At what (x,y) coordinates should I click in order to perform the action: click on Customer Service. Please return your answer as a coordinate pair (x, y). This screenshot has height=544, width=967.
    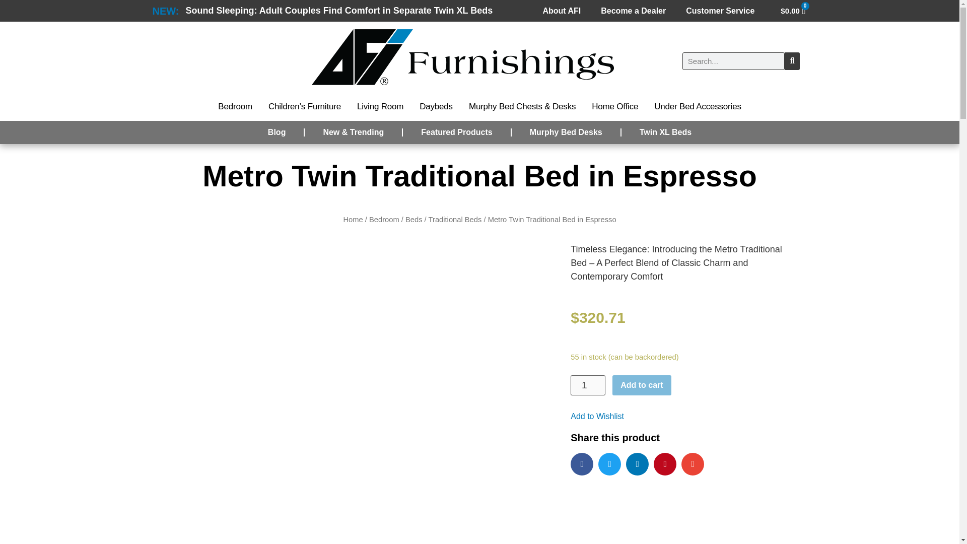
    Looking at the image, I should click on (720, 10).